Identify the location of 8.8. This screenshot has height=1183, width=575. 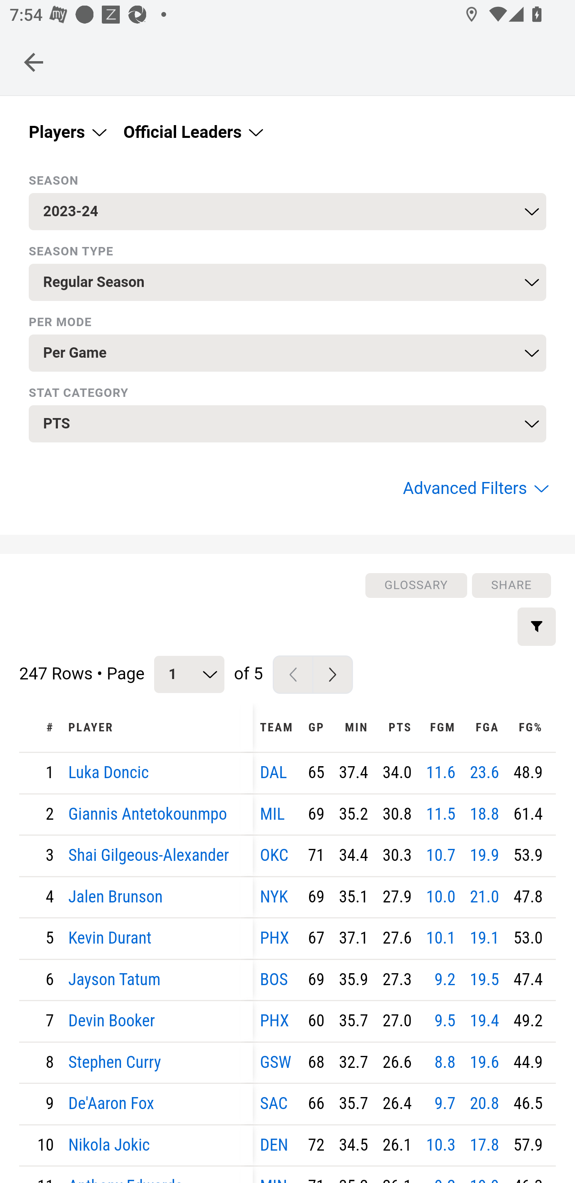
(445, 1062).